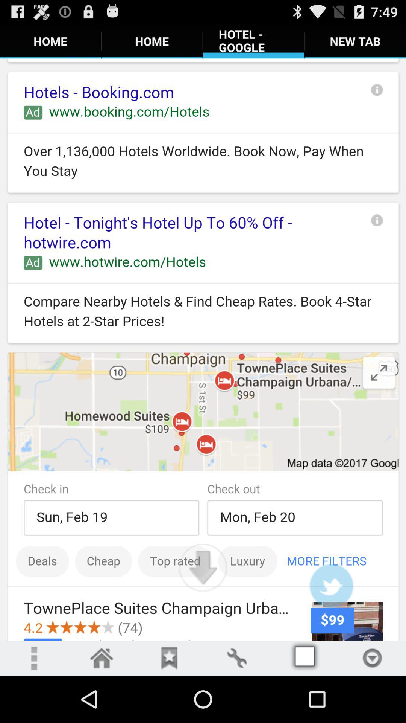 The height and width of the screenshot is (723, 406). Describe the element at coordinates (237, 658) in the screenshot. I see `opens edits` at that location.